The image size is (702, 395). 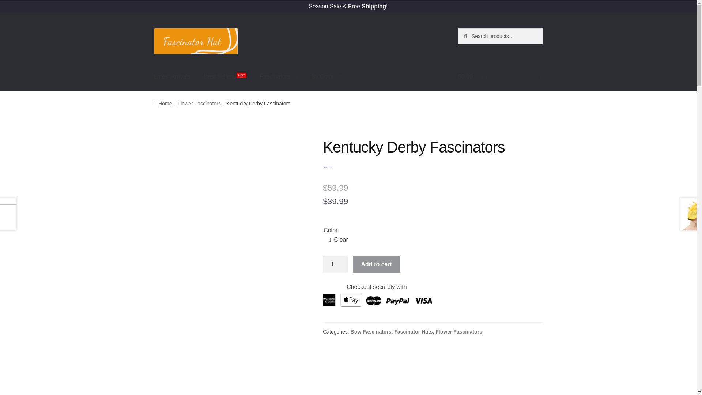 I want to click on Best Sellers HOT, so click(x=225, y=77).